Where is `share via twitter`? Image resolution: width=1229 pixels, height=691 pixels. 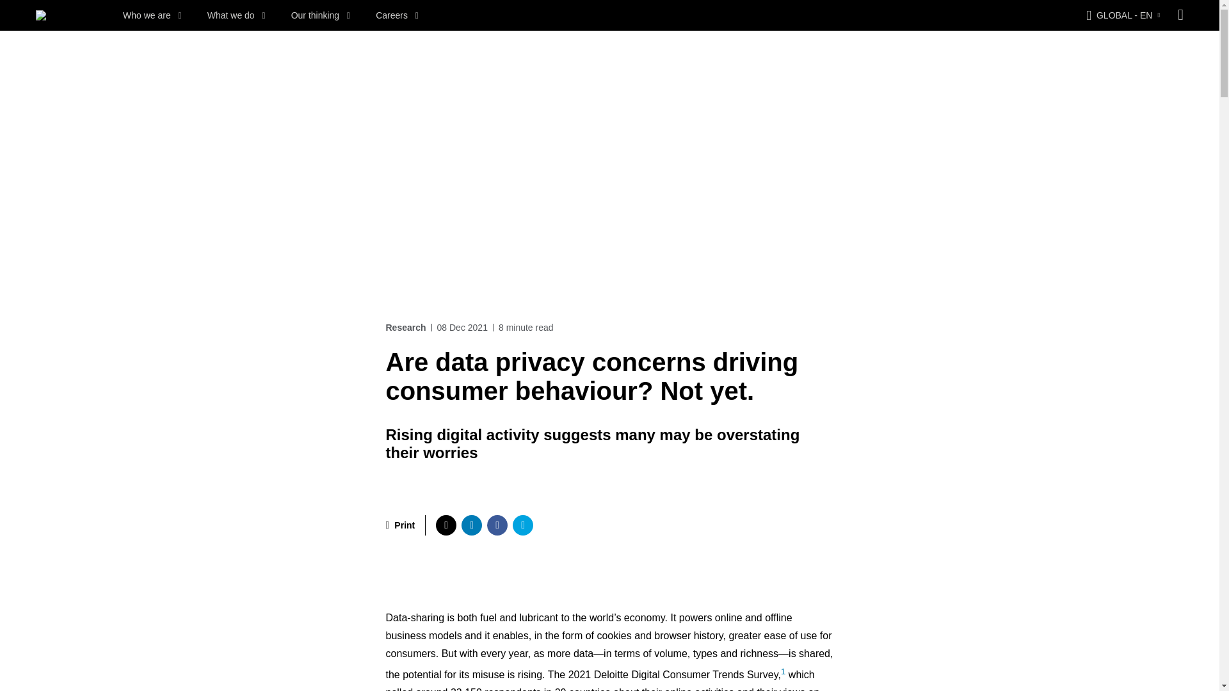
share via twitter is located at coordinates (446, 525).